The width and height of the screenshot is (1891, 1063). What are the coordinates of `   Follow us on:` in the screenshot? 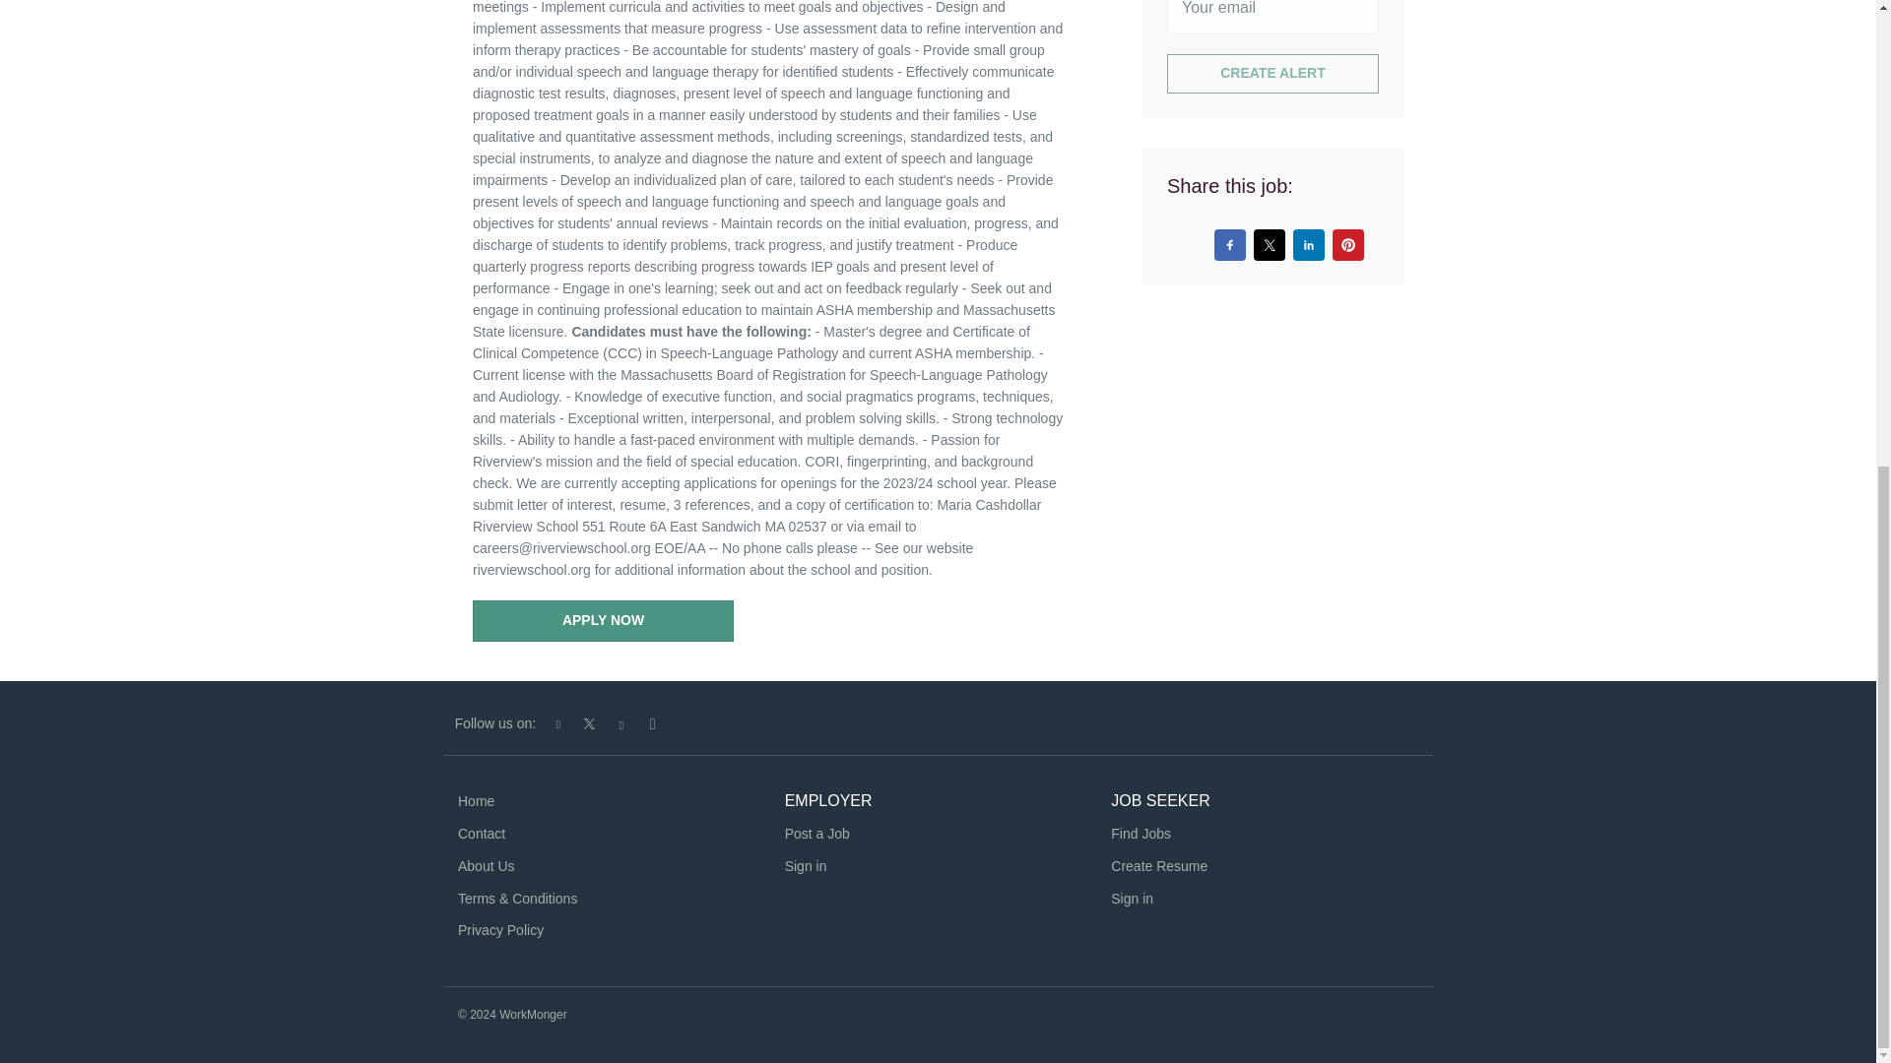 It's located at (494, 722).